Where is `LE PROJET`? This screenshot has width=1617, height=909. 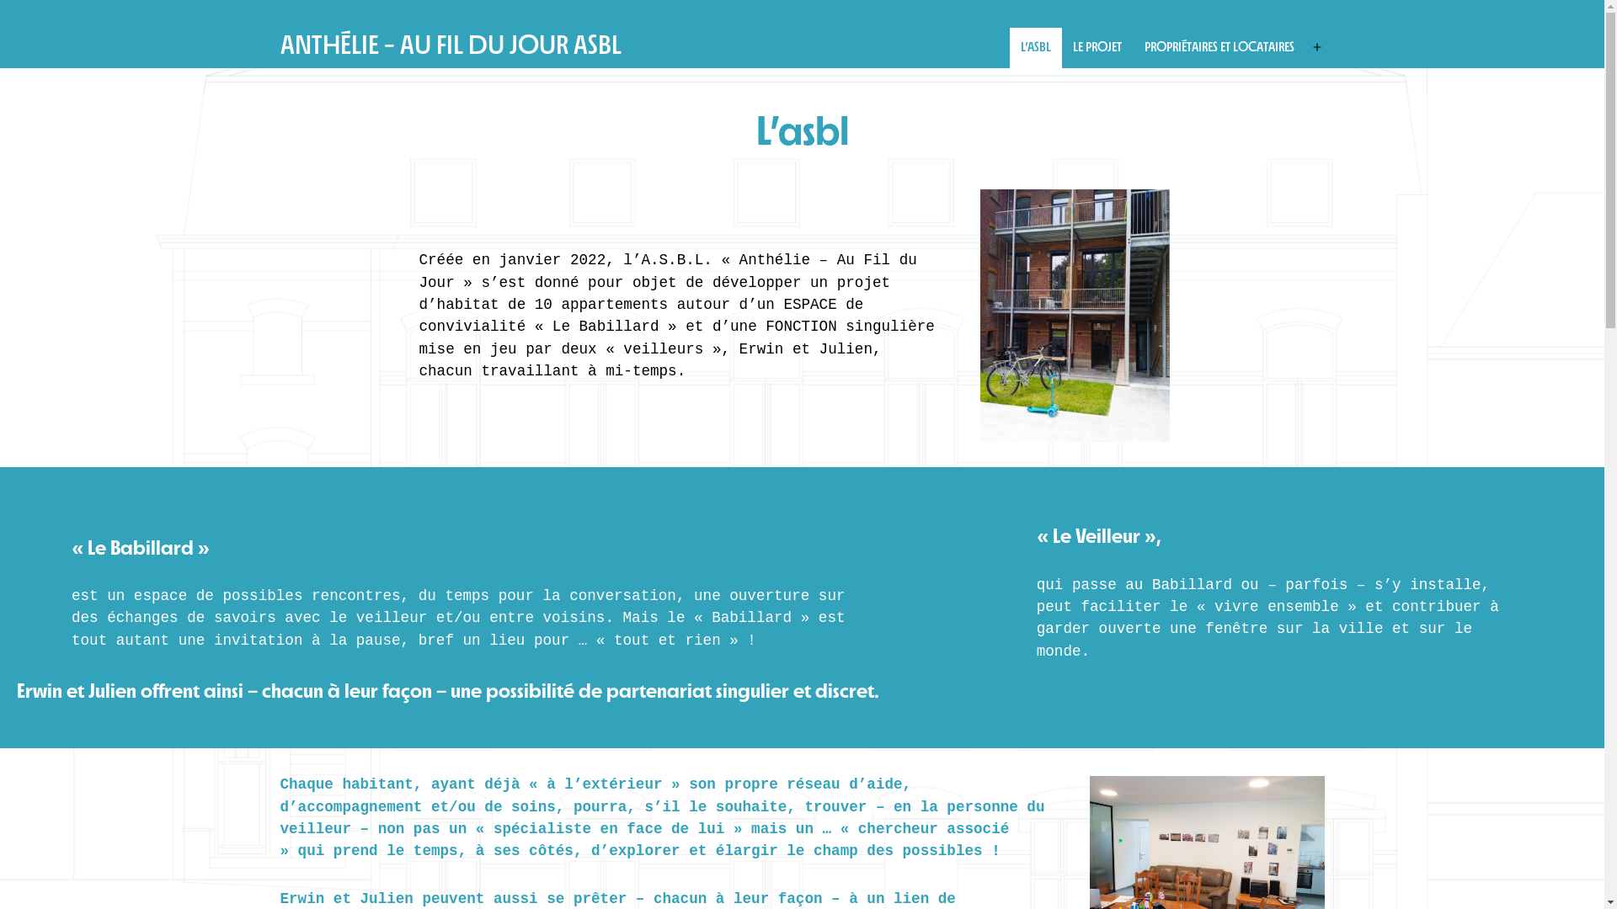
LE PROJET is located at coordinates (1097, 48).